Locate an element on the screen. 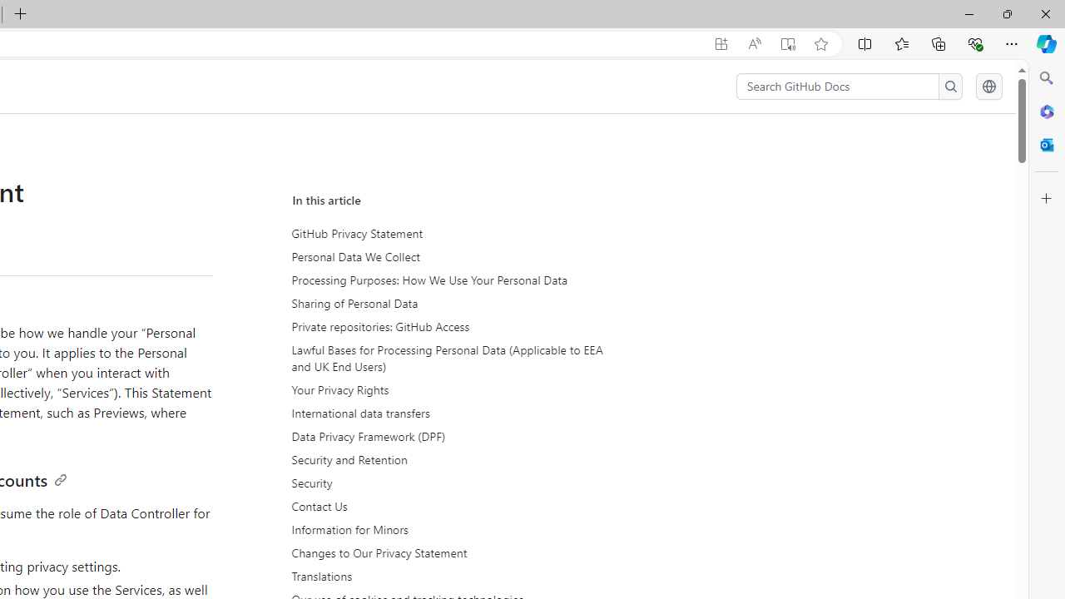 This screenshot has width=1065, height=599. Sharing of Personal Data is located at coordinates (448, 303).